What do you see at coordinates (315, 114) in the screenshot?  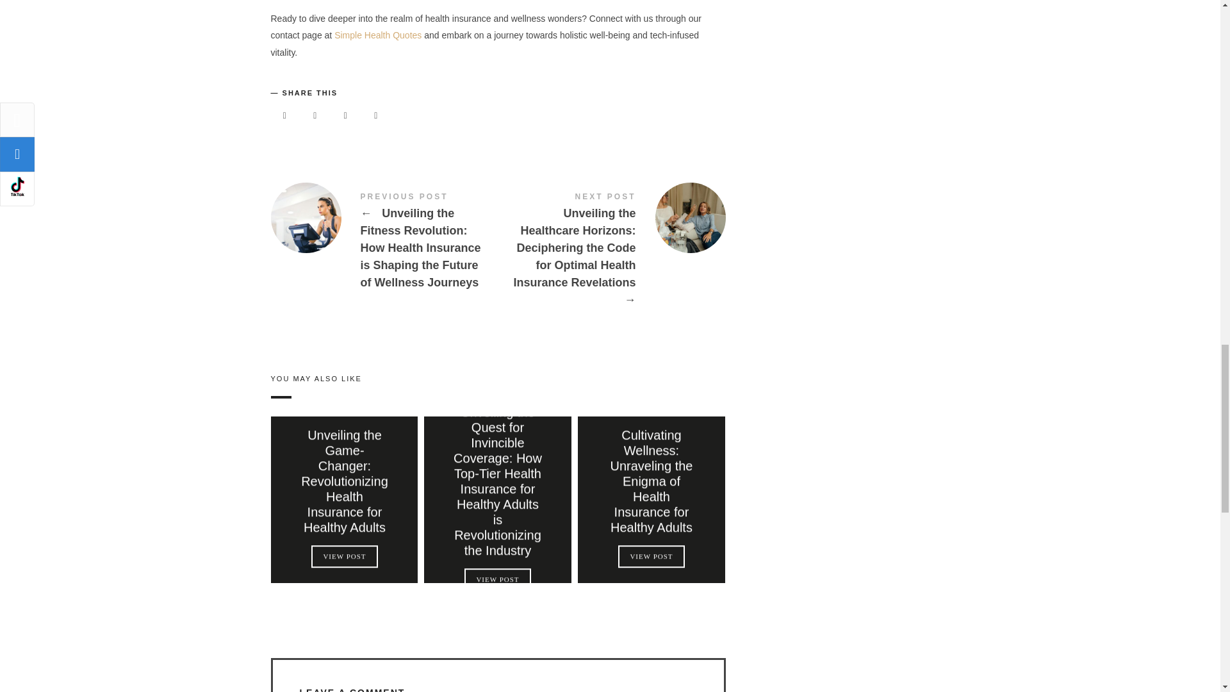 I see `Tweet this post to your followers` at bounding box center [315, 114].